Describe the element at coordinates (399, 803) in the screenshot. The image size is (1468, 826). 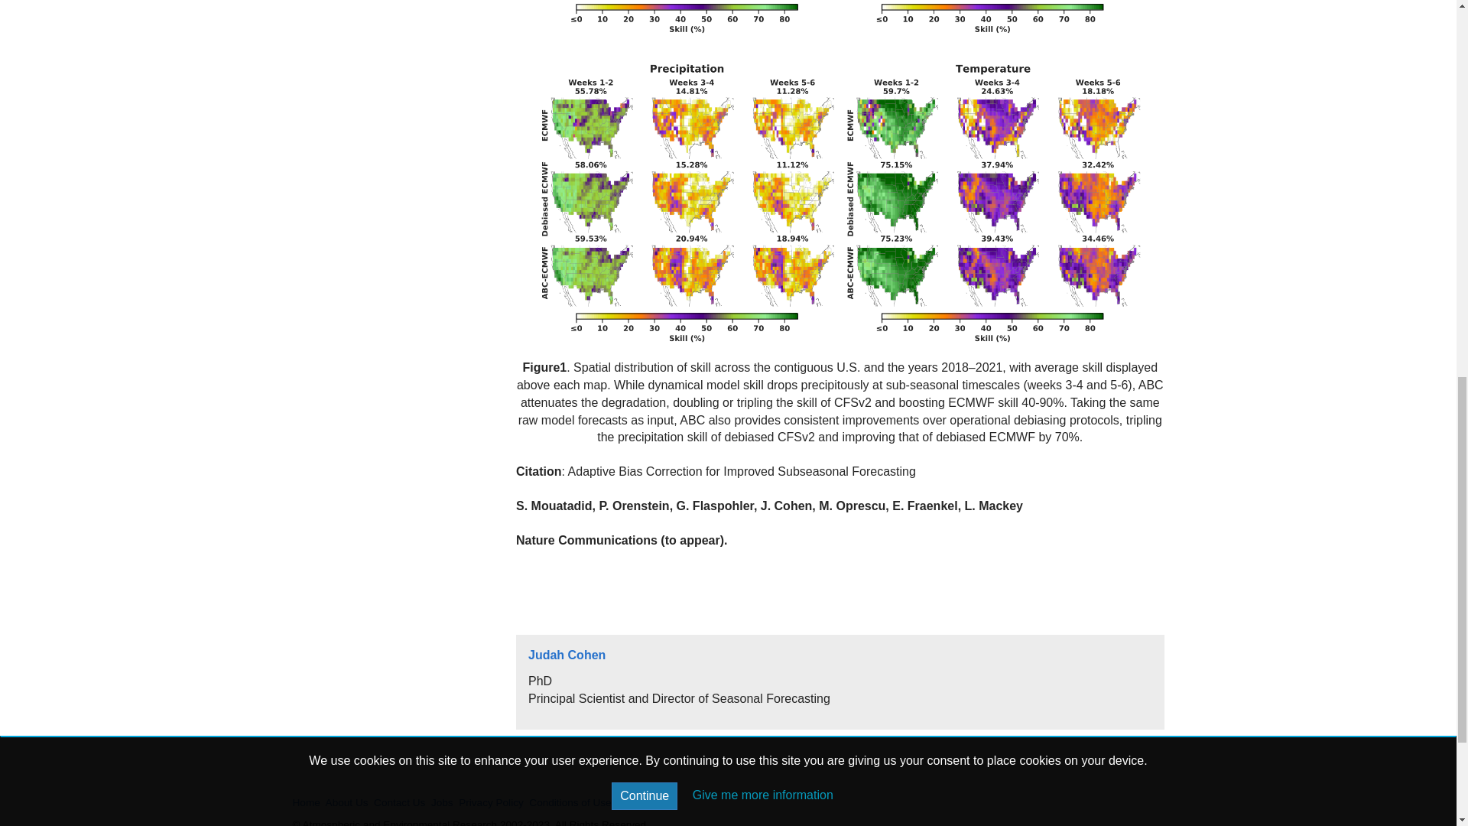
I see `Contact Us` at that location.